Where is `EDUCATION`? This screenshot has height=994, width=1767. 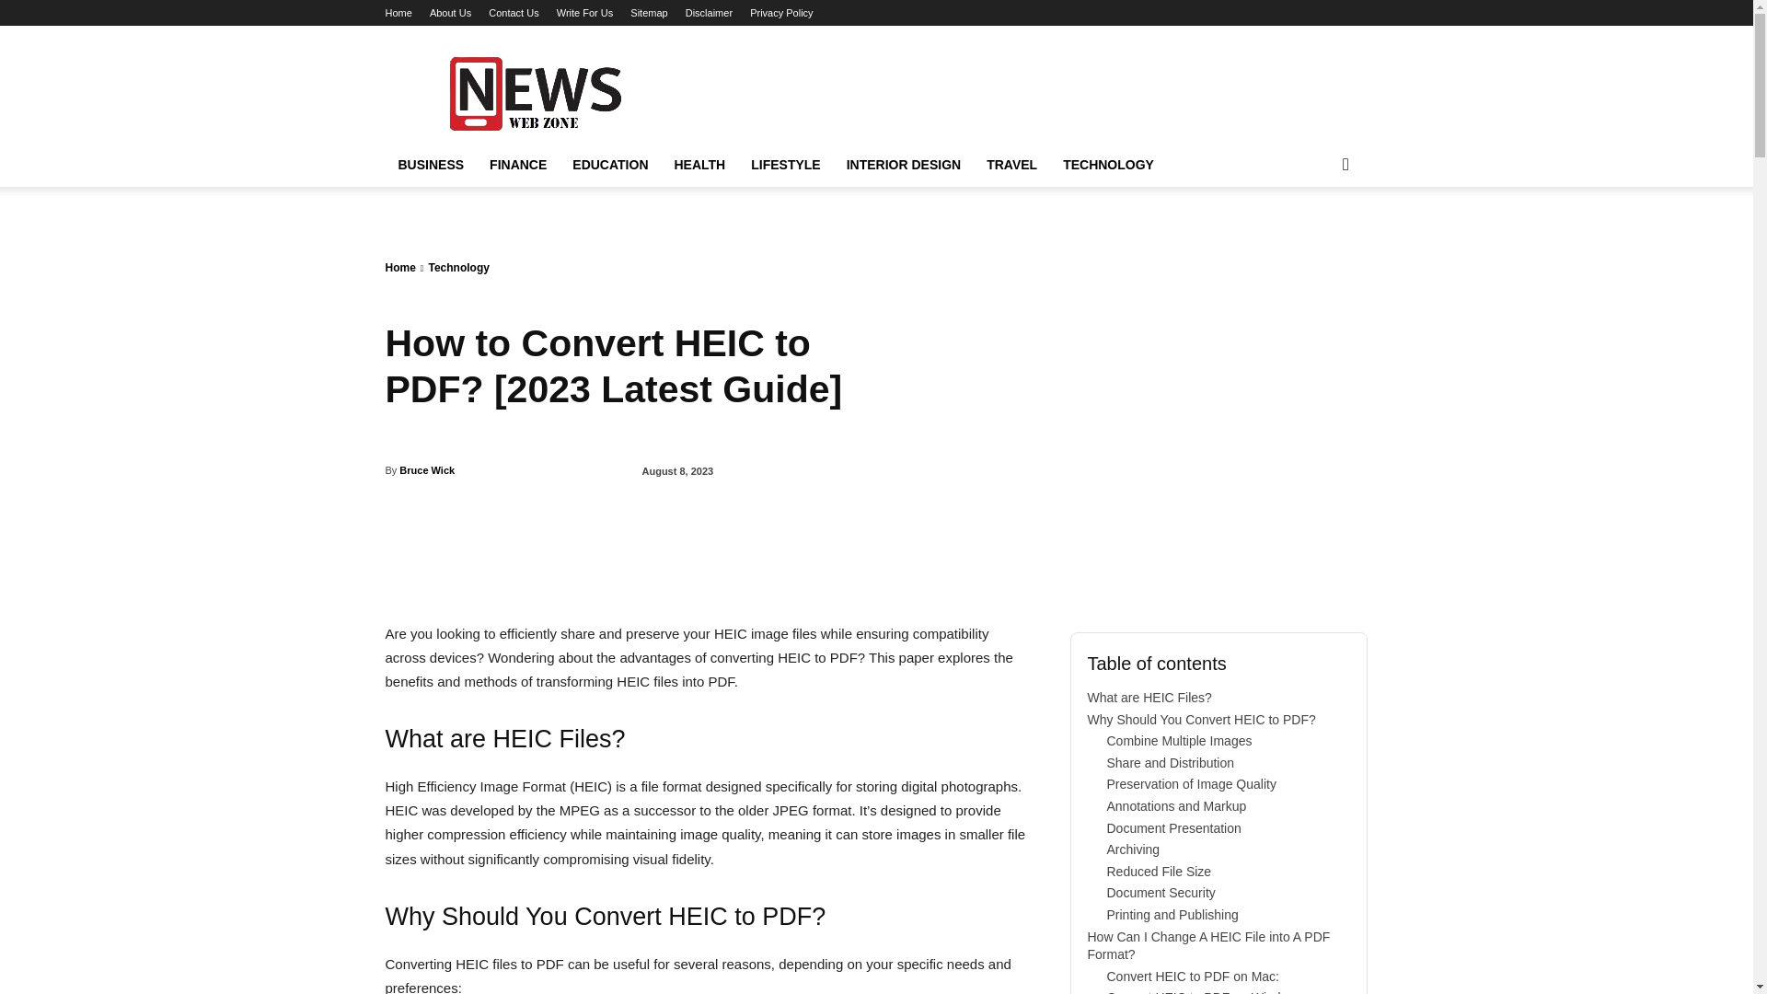 EDUCATION is located at coordinates (610, 165).